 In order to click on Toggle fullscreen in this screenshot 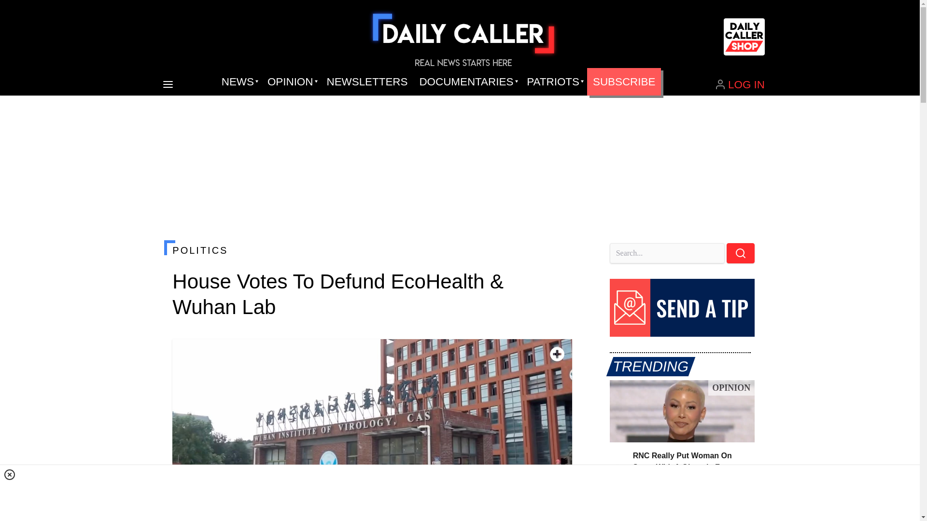, I will do `click(557, 354)`.